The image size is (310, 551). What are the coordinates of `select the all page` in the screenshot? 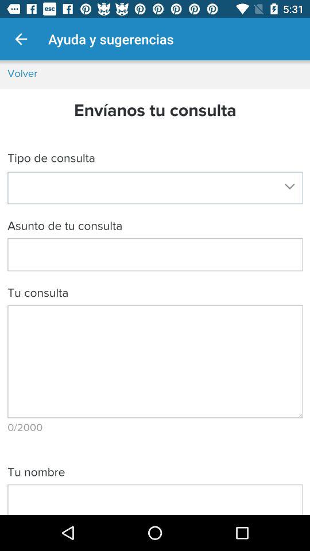 It's located at (155, 288).